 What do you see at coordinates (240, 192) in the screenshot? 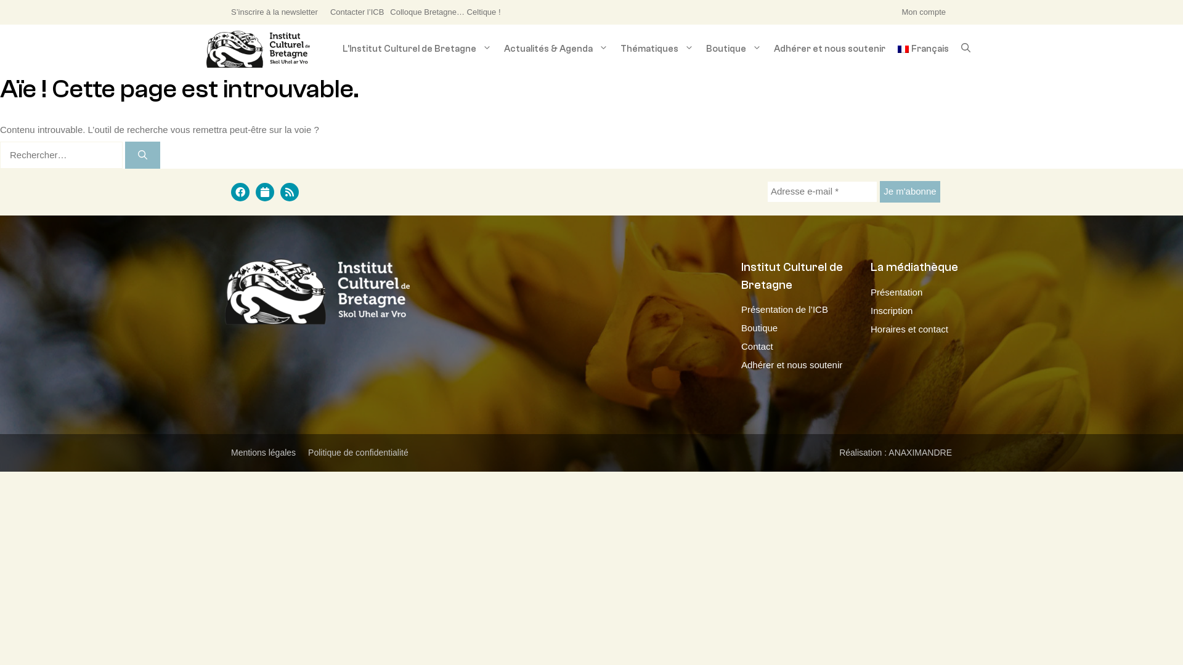
I see `Facebook` at bounding box center [240, 192].